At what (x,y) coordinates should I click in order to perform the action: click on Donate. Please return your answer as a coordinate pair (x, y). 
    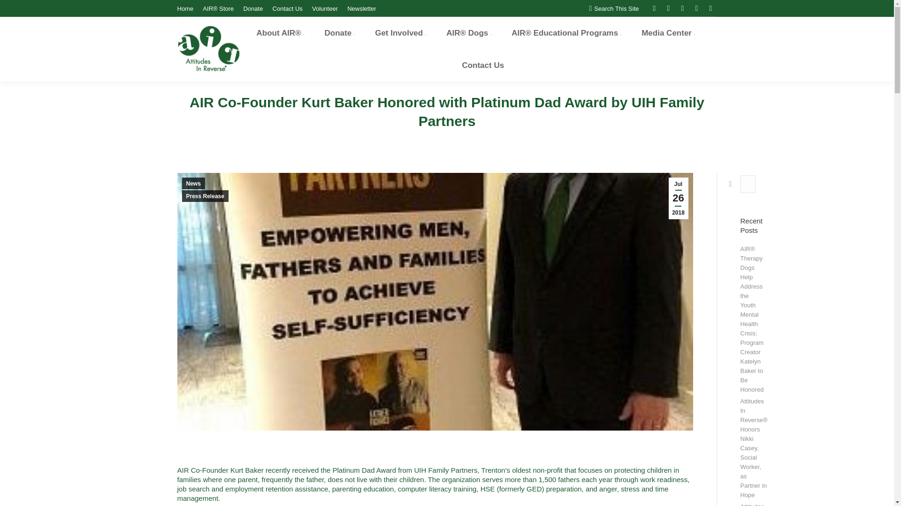
    Looking at the image, I should click on (253, 8).